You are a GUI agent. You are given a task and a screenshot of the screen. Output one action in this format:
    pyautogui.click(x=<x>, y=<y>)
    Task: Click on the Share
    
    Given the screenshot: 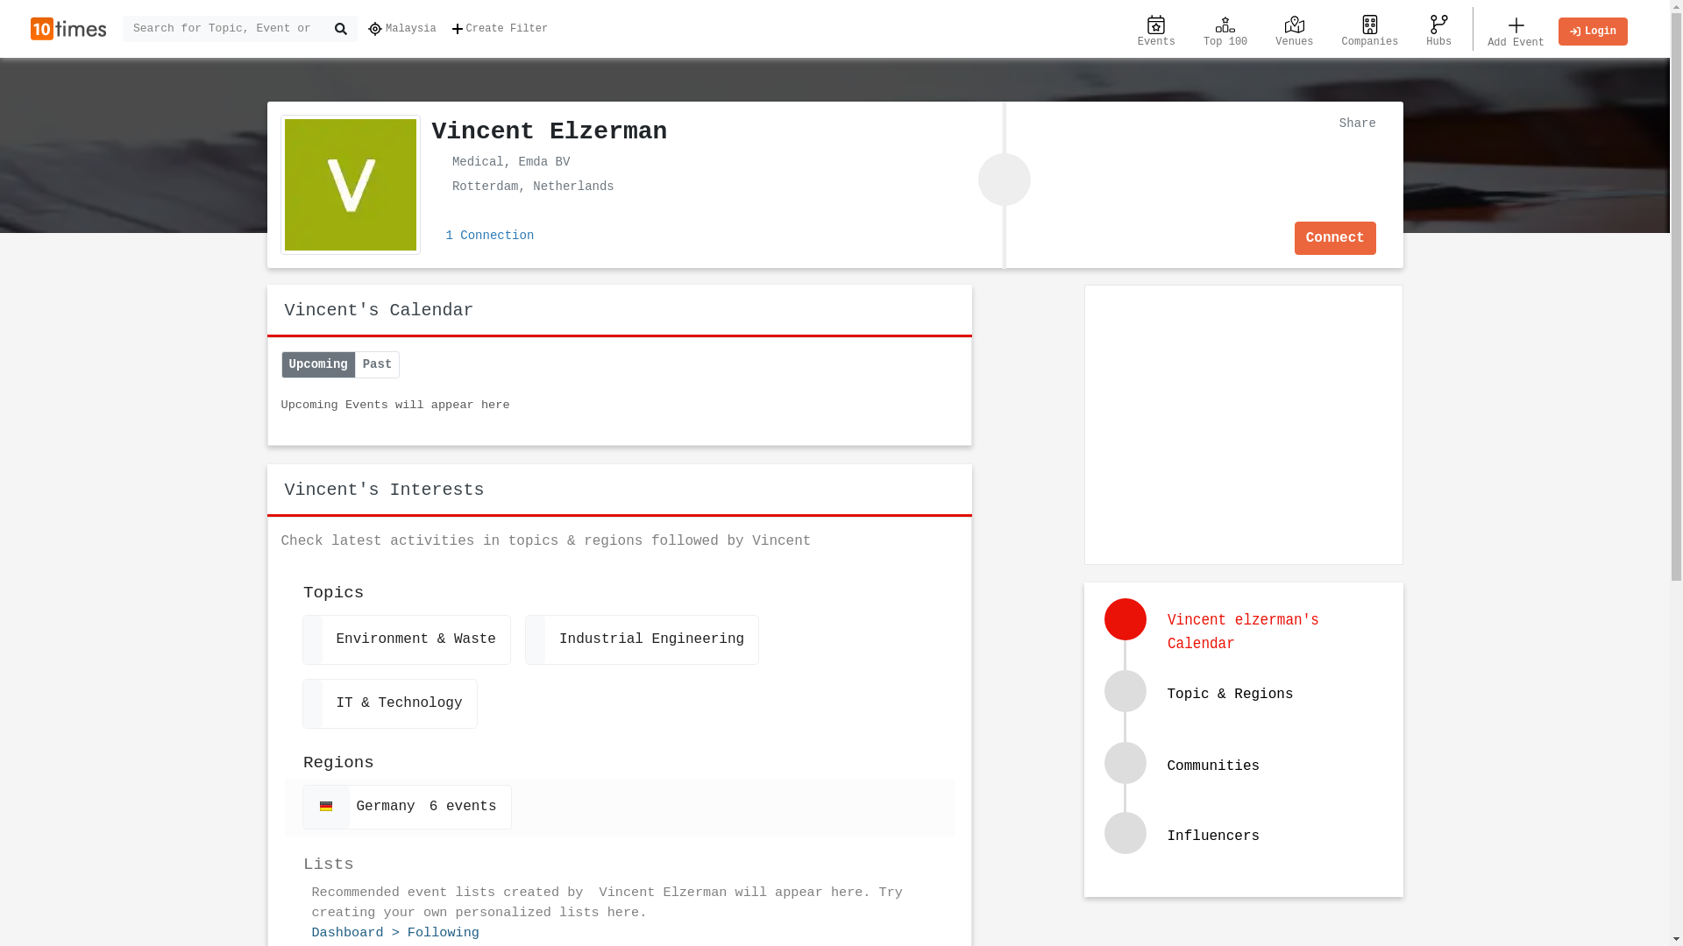 What is the action you would take?
    pyautogui.click(x=1353, y=123)
    